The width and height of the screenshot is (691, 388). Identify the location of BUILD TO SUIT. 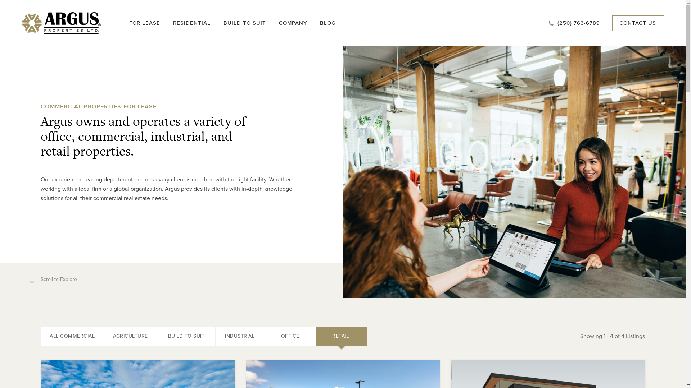
(245, 23).